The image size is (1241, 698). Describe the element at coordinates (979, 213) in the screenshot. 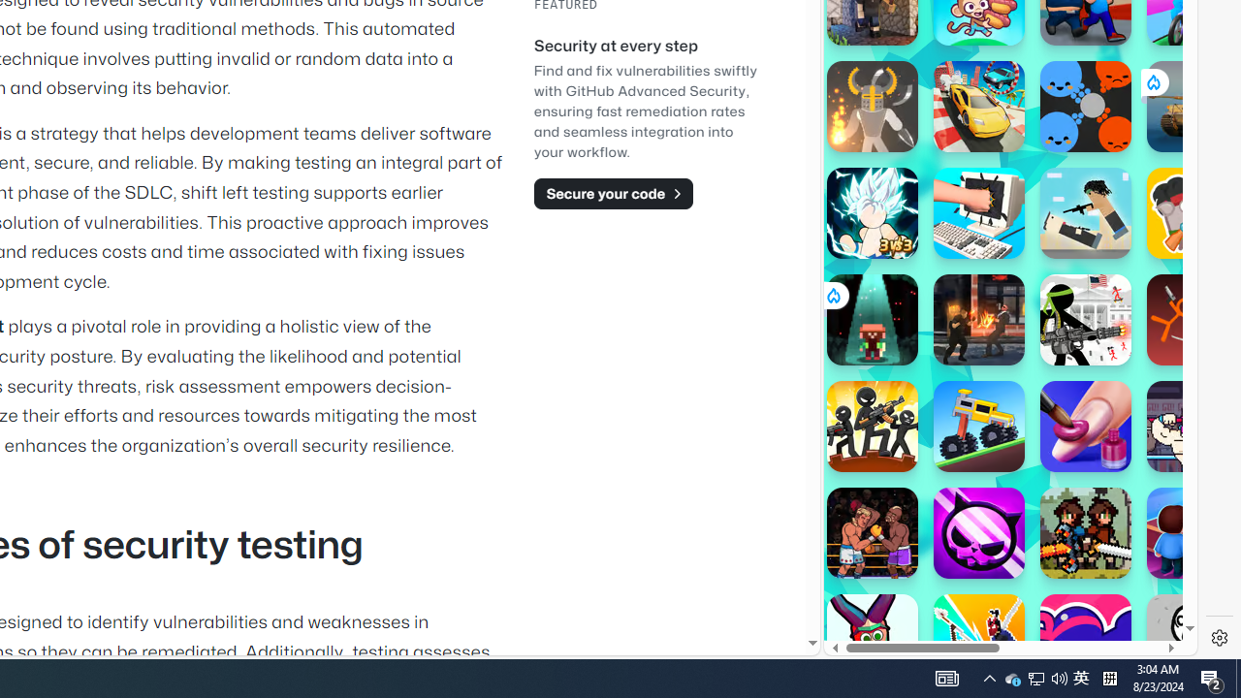

I see `Smash It` at that location.